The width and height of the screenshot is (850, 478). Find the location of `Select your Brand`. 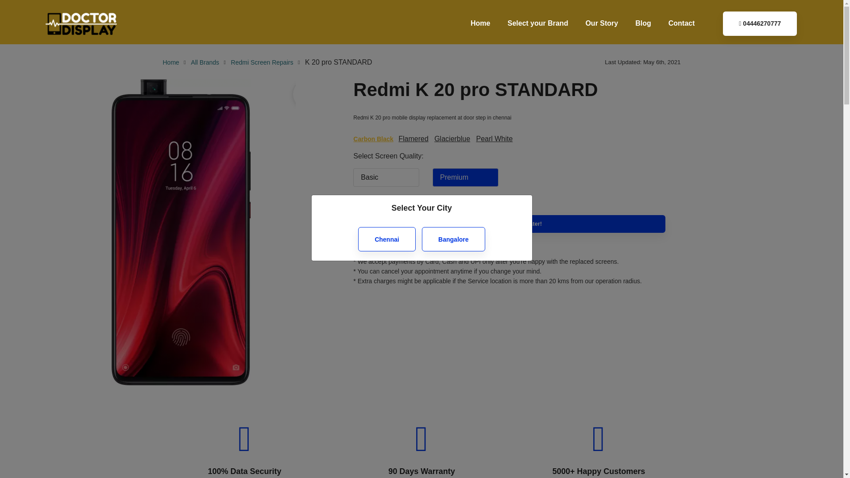

Select your Brand is located at coordinates (537, 23).